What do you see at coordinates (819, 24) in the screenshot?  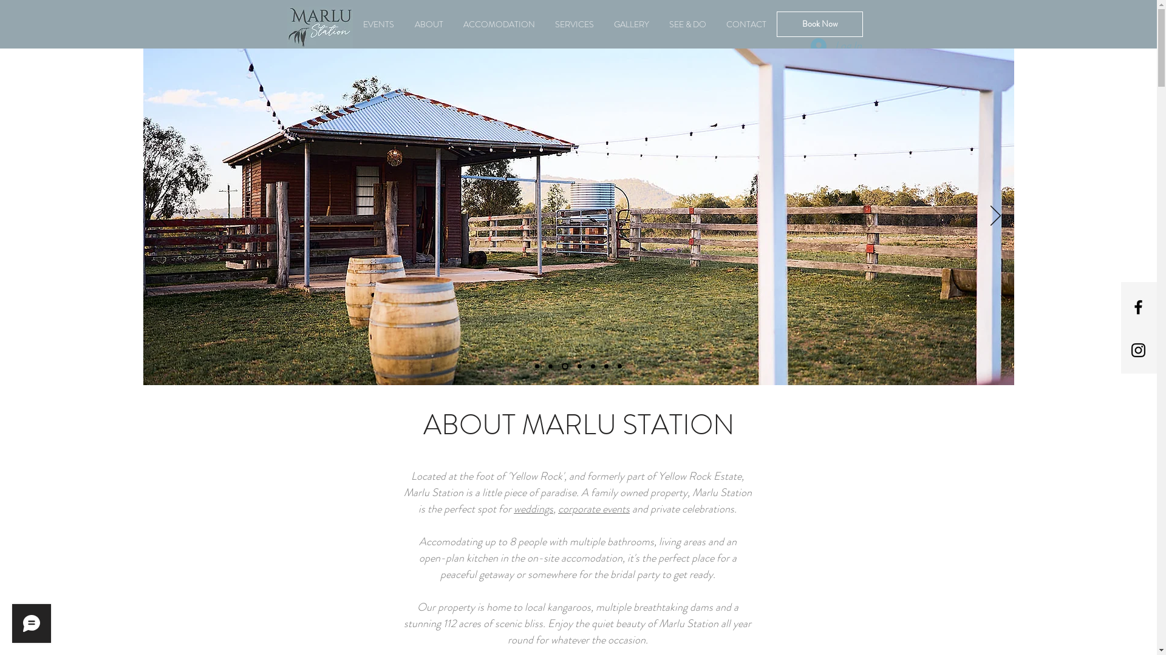 I see `Book Now` at bounding box center [819, 24].